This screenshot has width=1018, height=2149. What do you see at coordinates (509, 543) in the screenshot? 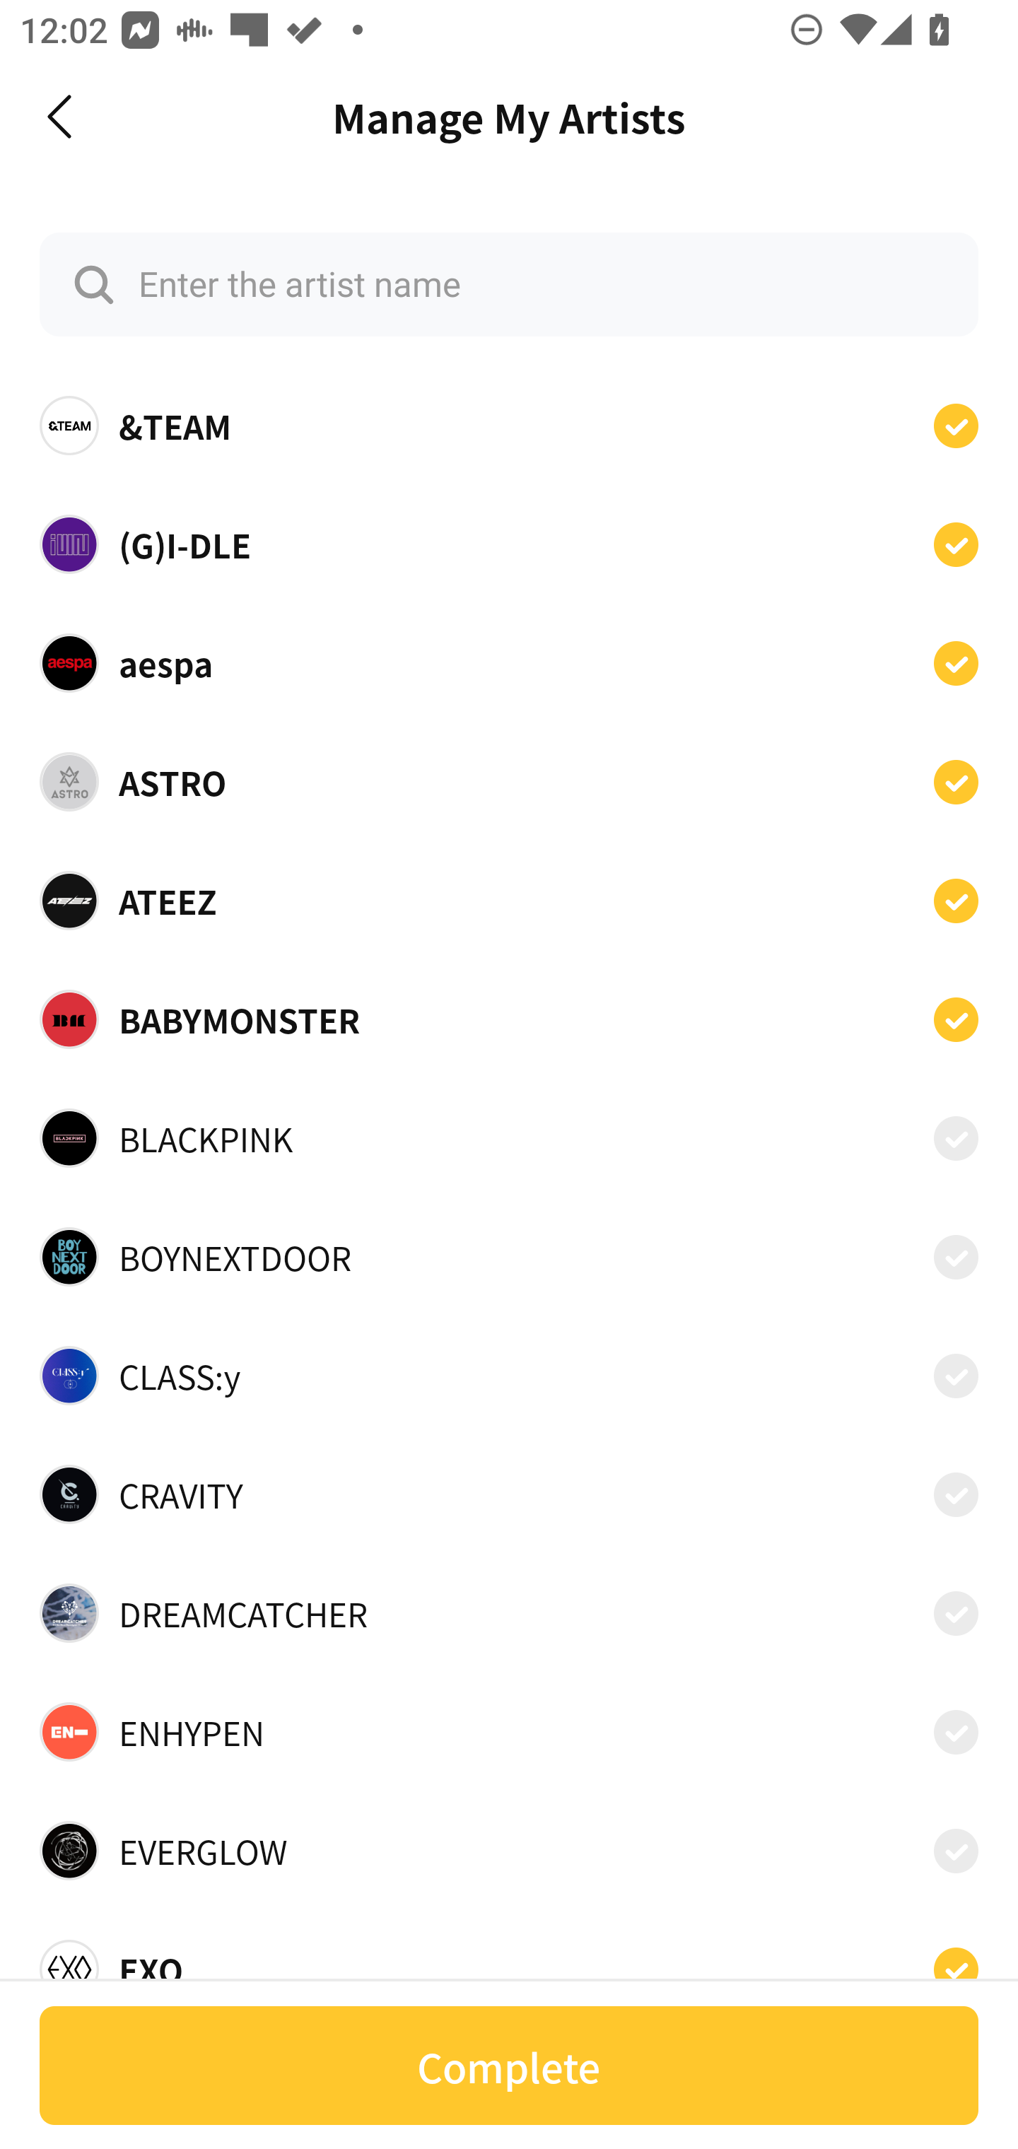
I see `(G)I-DLE` at bounding box center [509, 543].